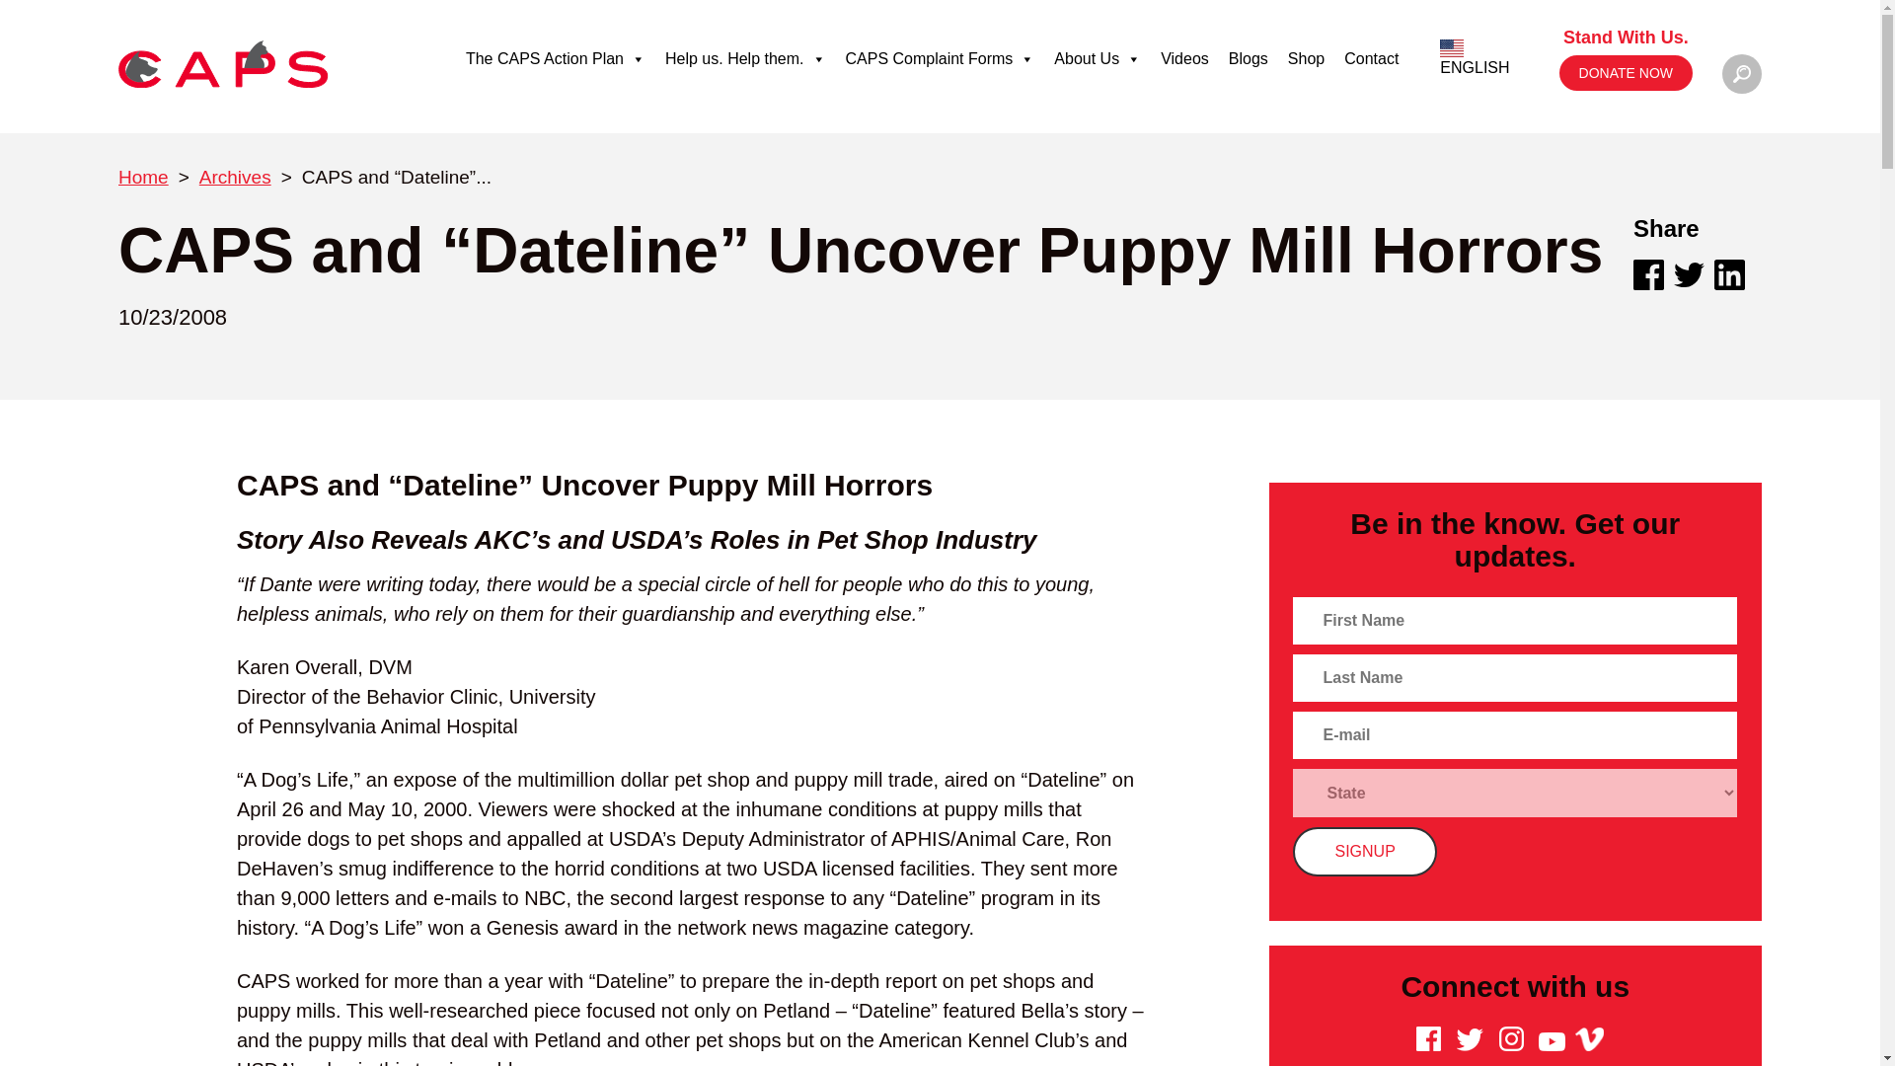  I want to click on Blogs, so click(1248, 58).